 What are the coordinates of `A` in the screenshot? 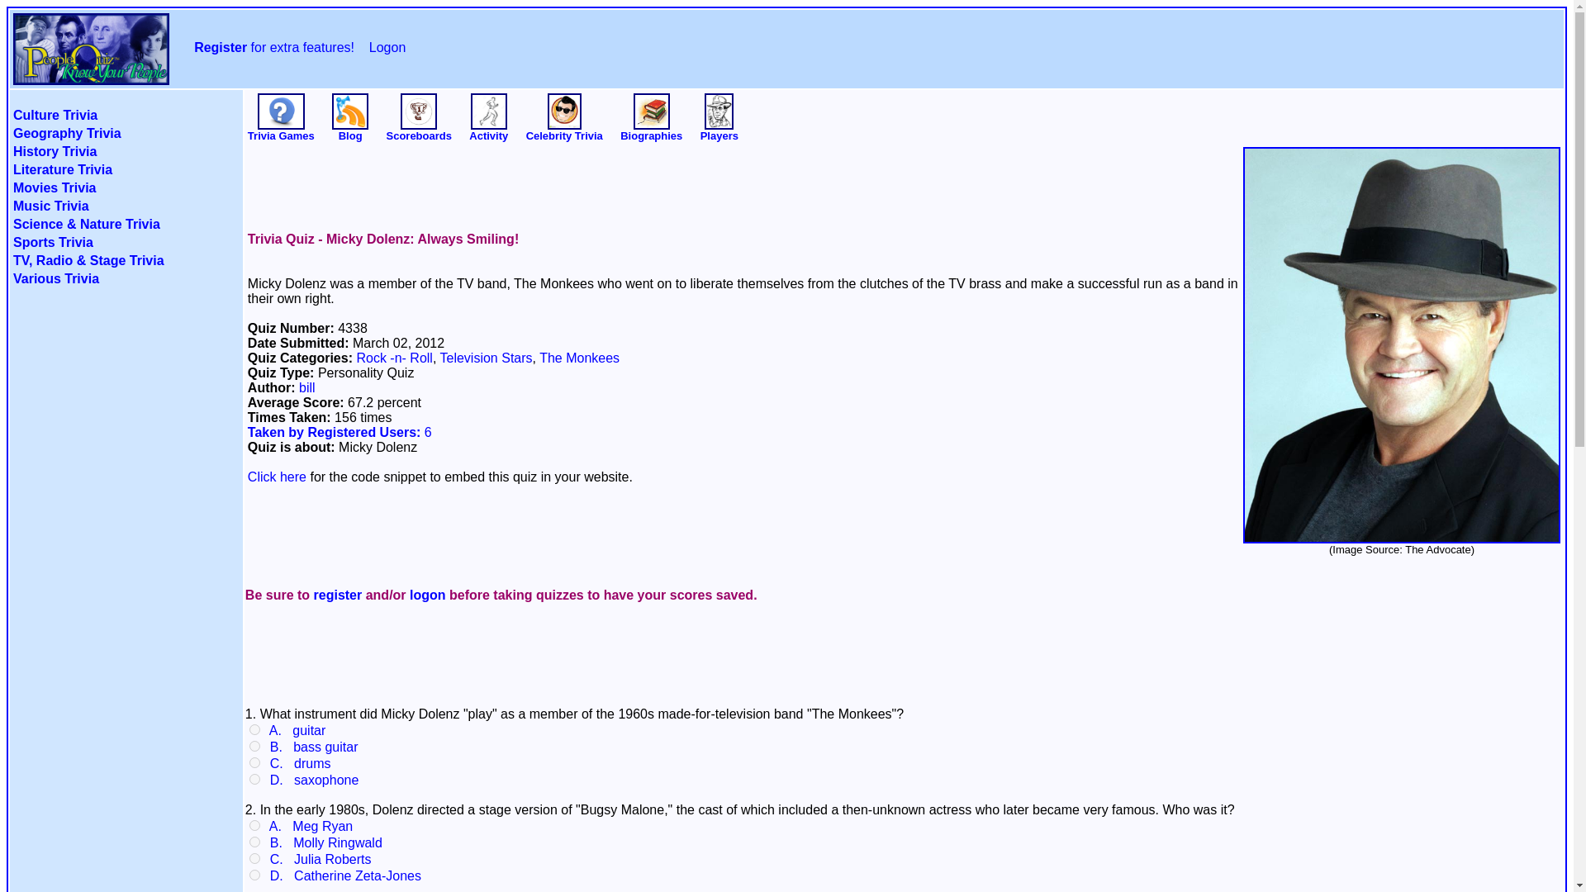 It's located at (254, 728).